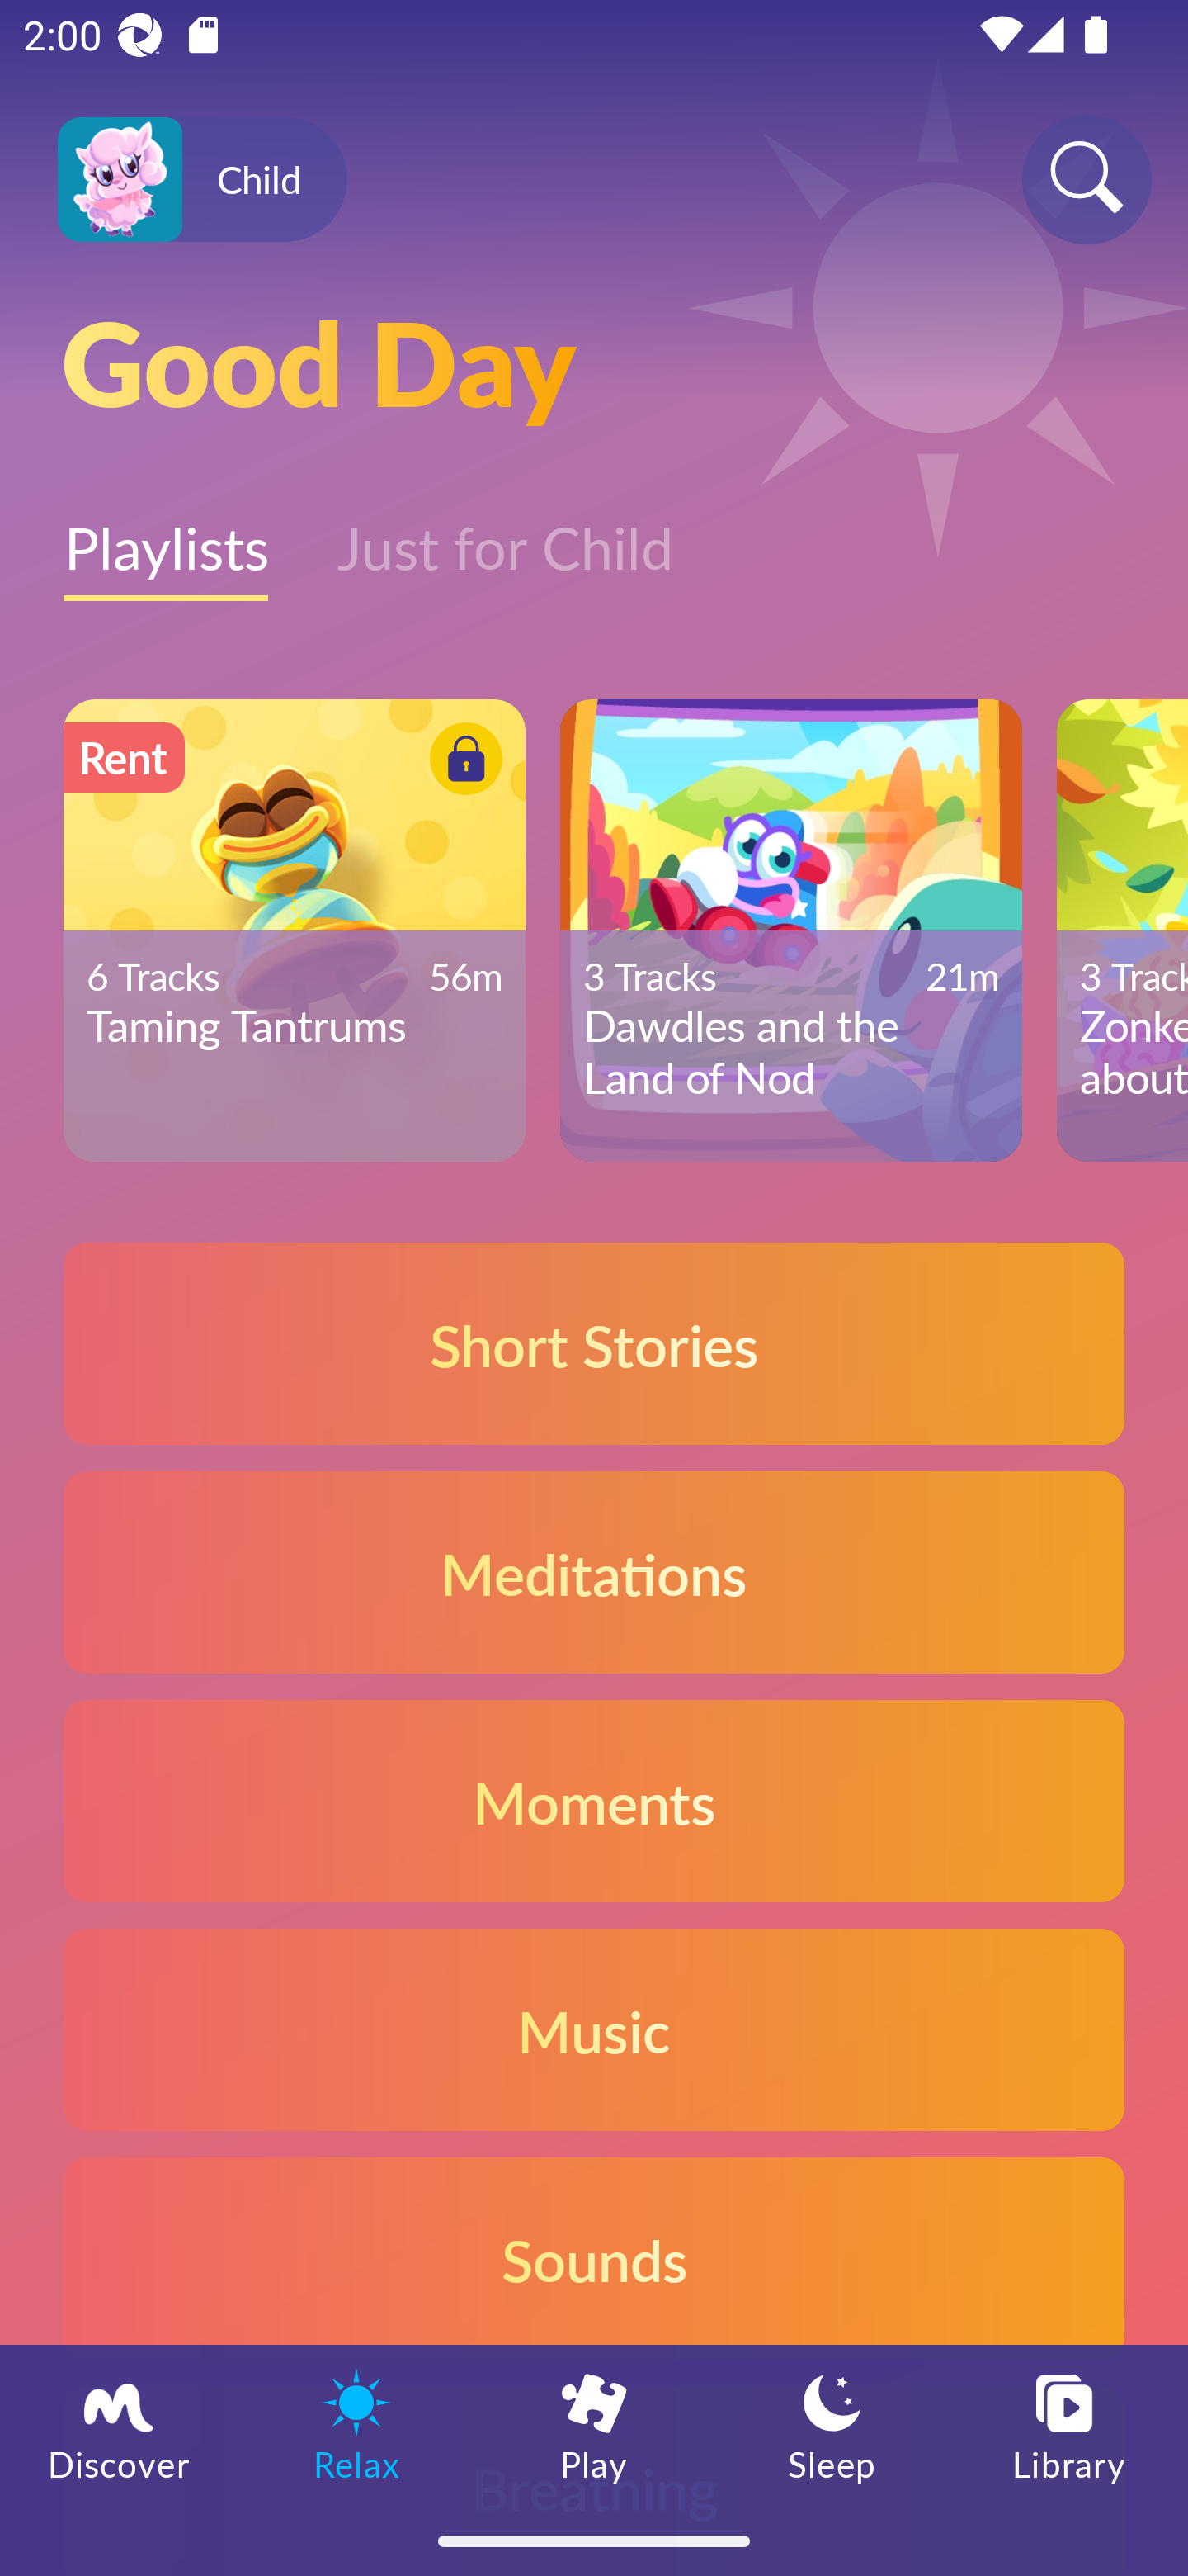 Image resolution: width=1188 pixels, height=2576 pixels. What do you see at coordinates (594, 2425) in the screenshot?
I see `Play` at bounding box center [594, 2425].